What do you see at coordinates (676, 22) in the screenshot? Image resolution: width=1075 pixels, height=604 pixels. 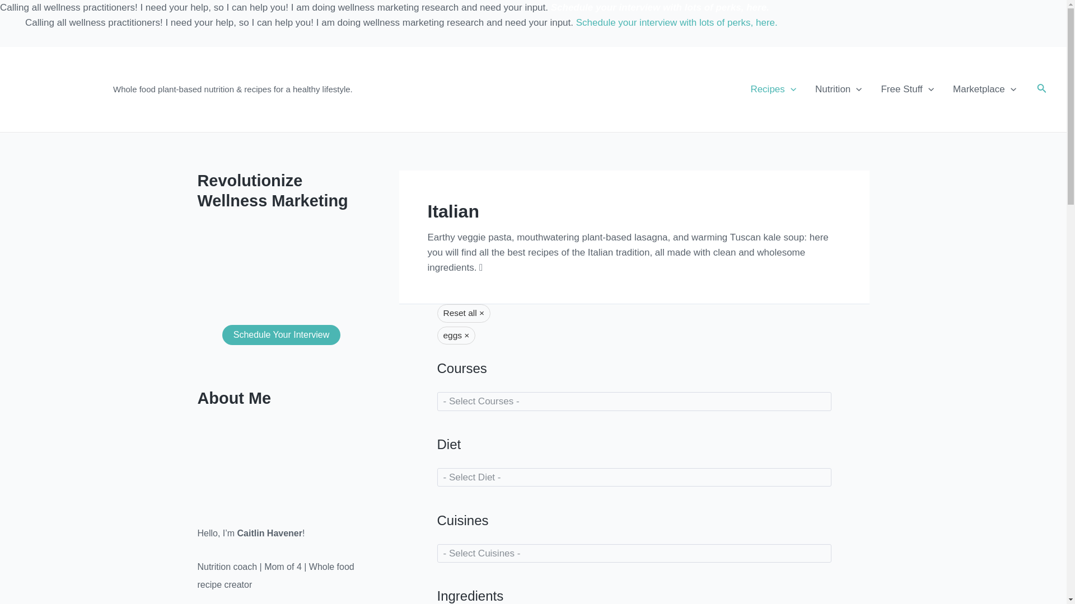 I see `Schedule your interview with lots of perks, here.` at bounding box center [676, 22].